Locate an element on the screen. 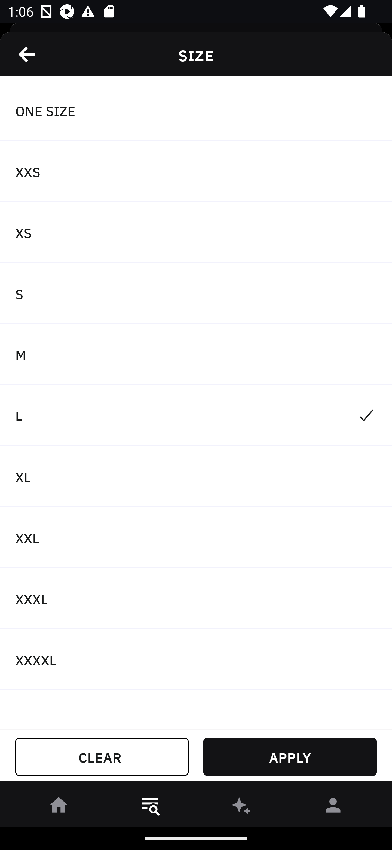 The width and height of the screenshot is (392, 850). L  is located at coordinates (196, 416).